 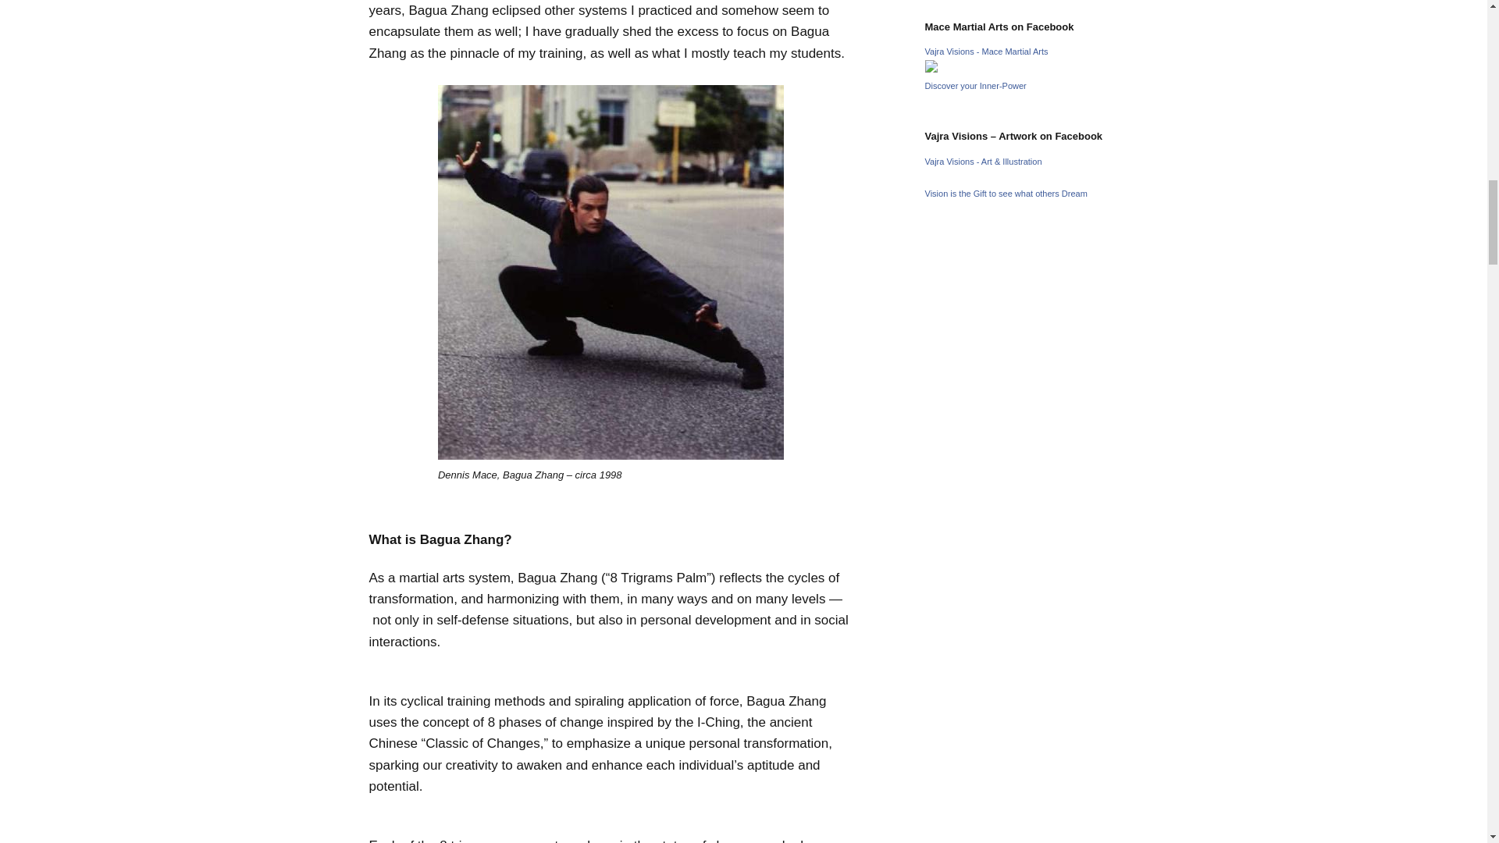 What do you see at coordinates (976, 85) in the screenshot?
I see `Make your own badge!` at bounding box center [976, 85].